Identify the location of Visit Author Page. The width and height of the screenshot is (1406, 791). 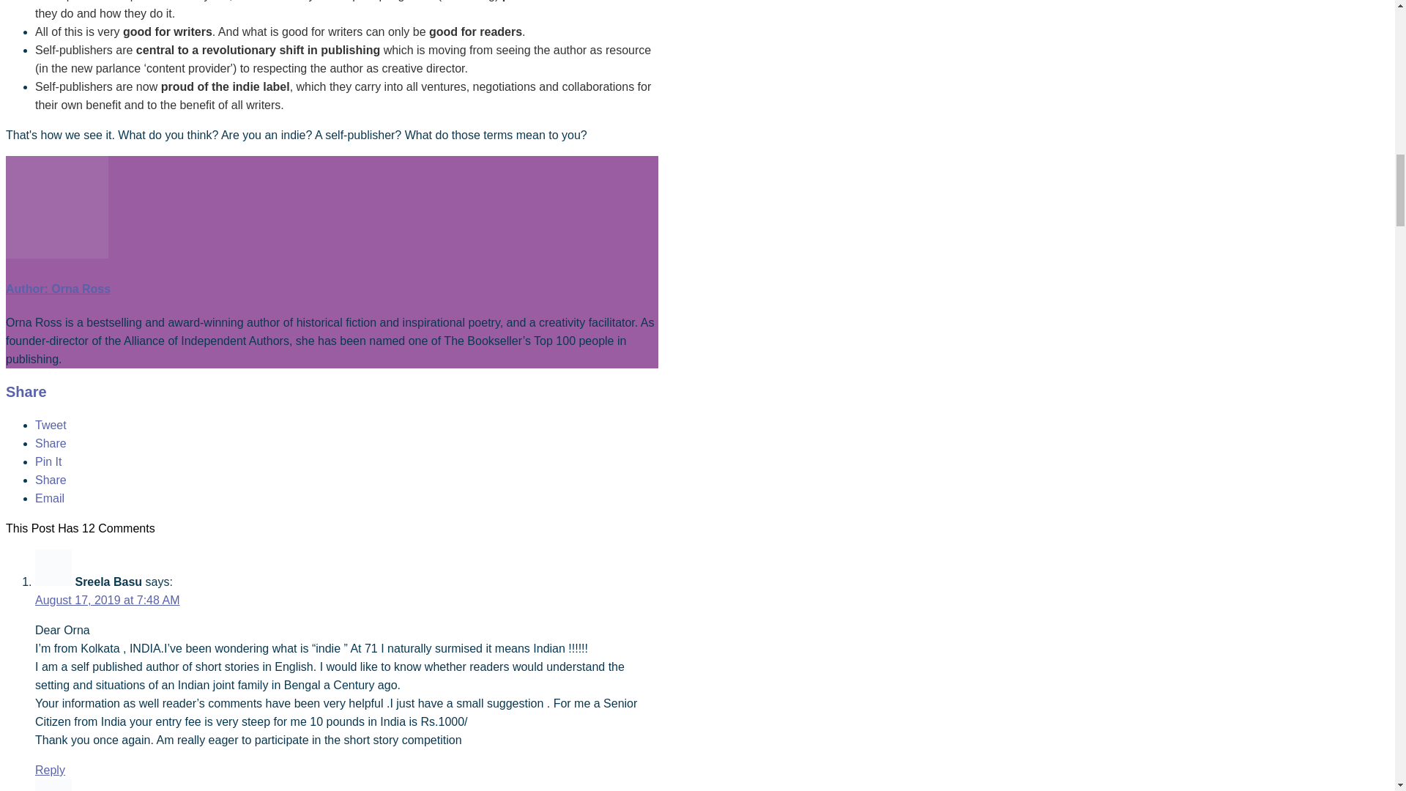
(56, 255).